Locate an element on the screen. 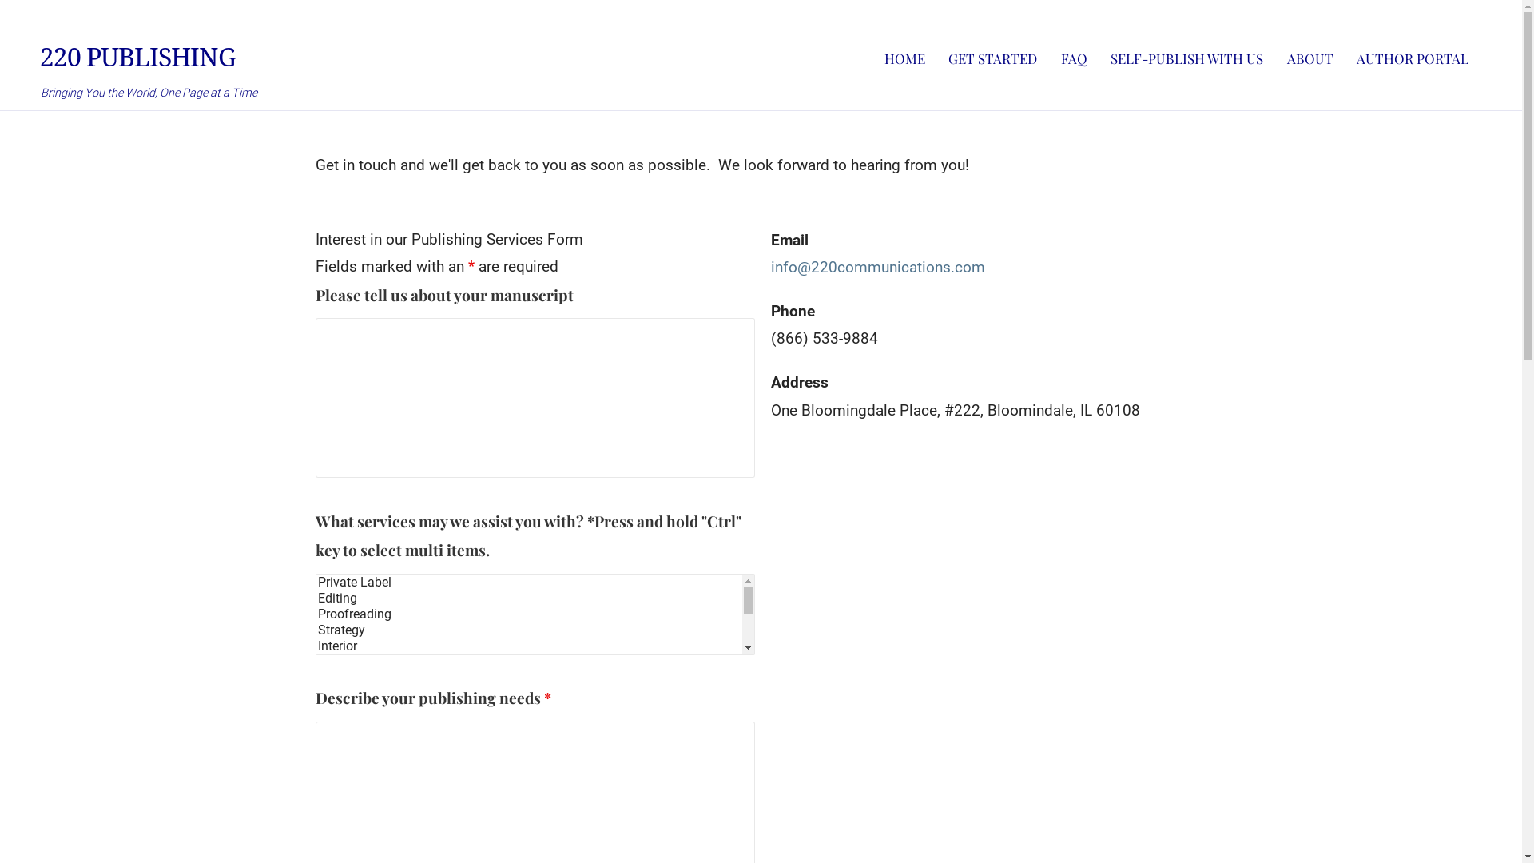 The image size is (1534, 863). HOME is located at coordinates (904, 58).